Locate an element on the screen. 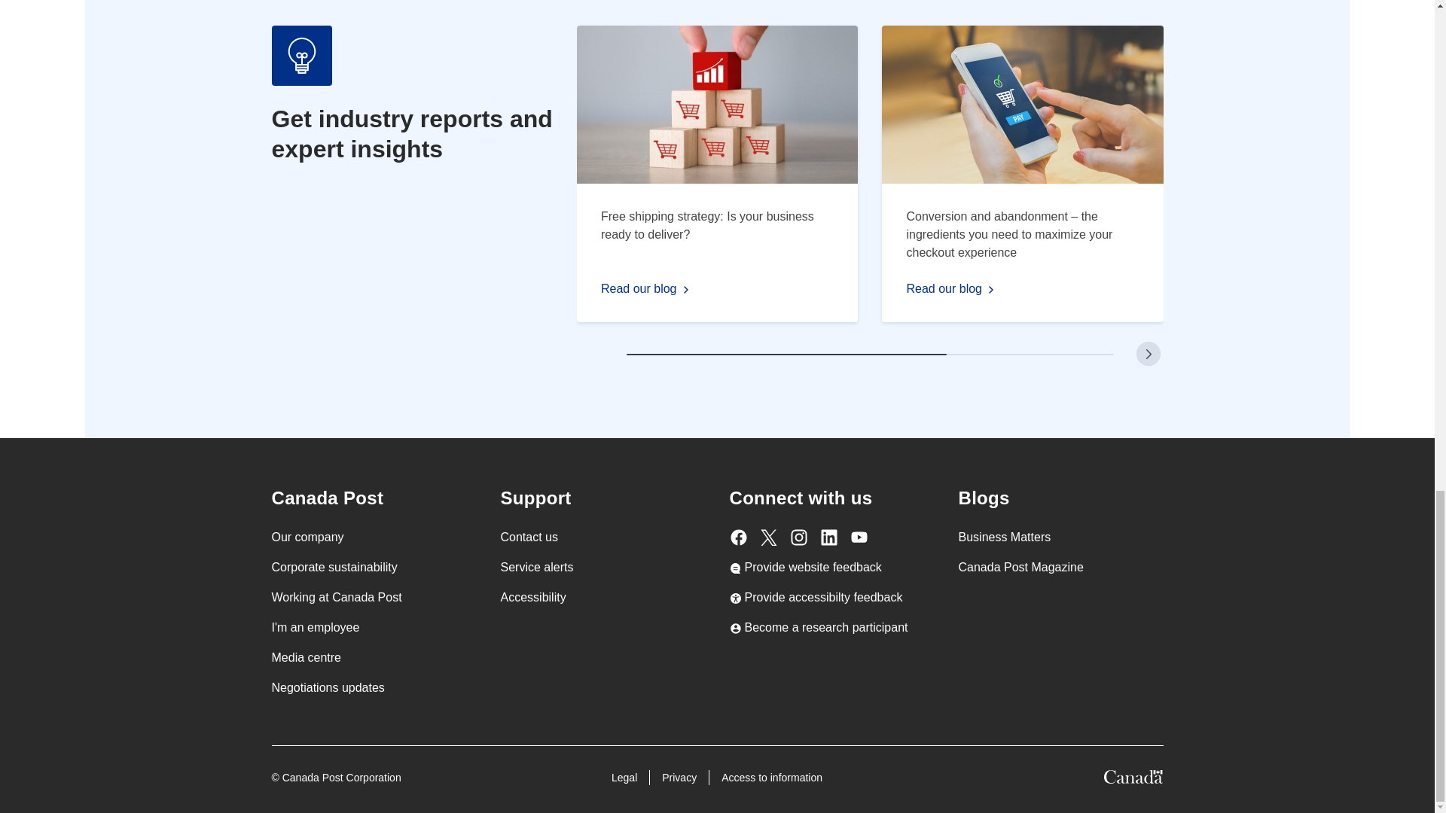 The height and width of the screenshot is (813, 1446). Opens a new window is located at coordinates (804, 567).